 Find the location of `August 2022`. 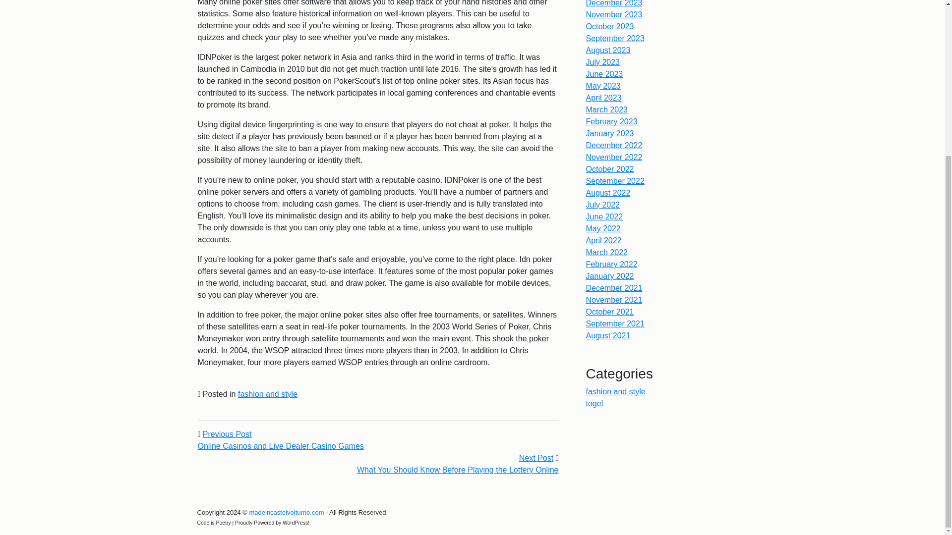

August 2022 is located at coordinates (608, 193).